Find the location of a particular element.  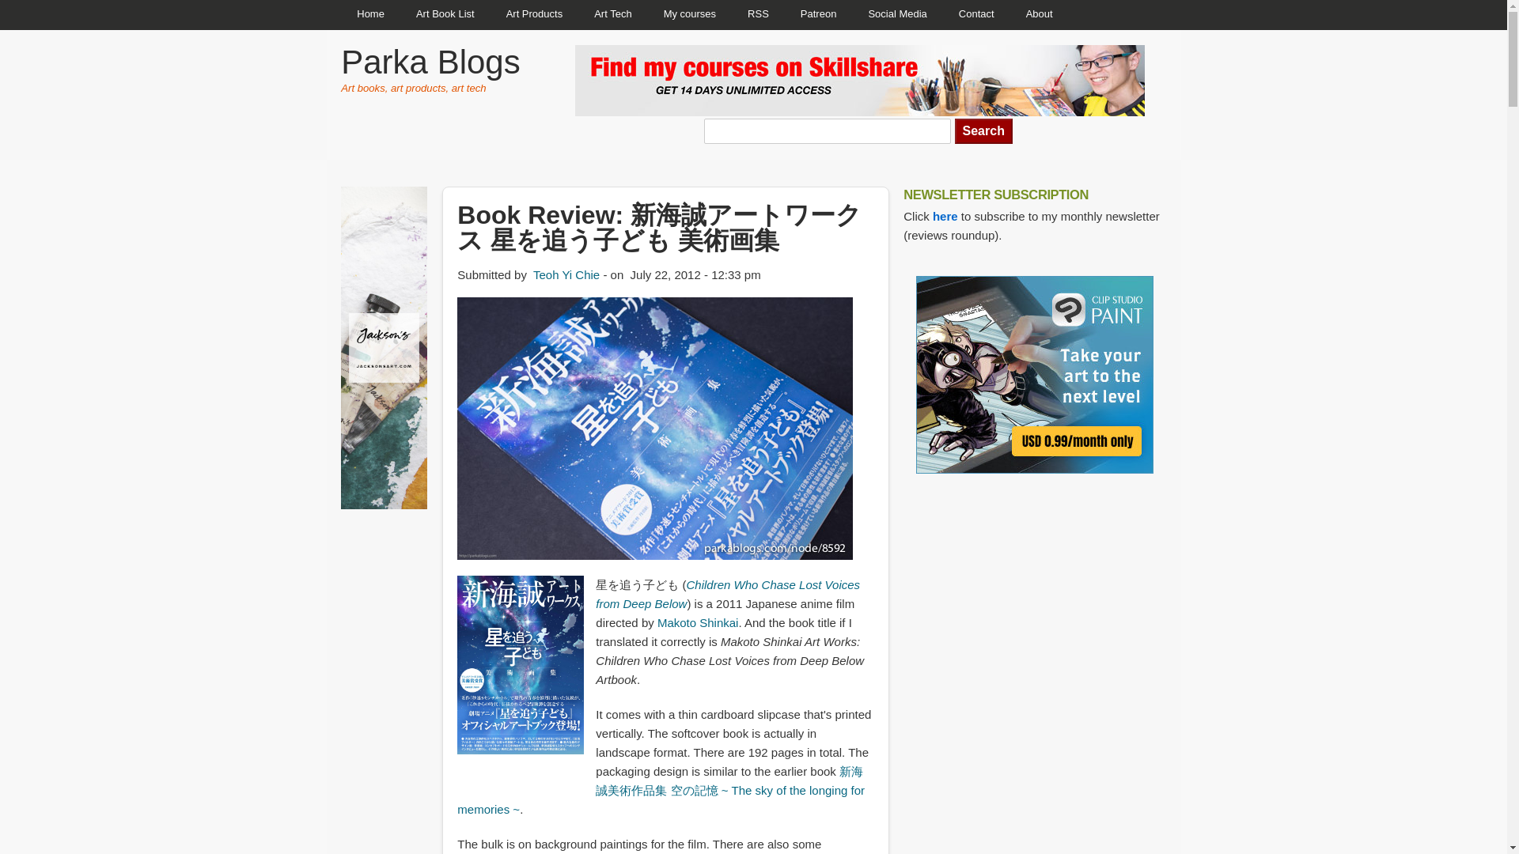

Search is located at coordinates (984, 131).